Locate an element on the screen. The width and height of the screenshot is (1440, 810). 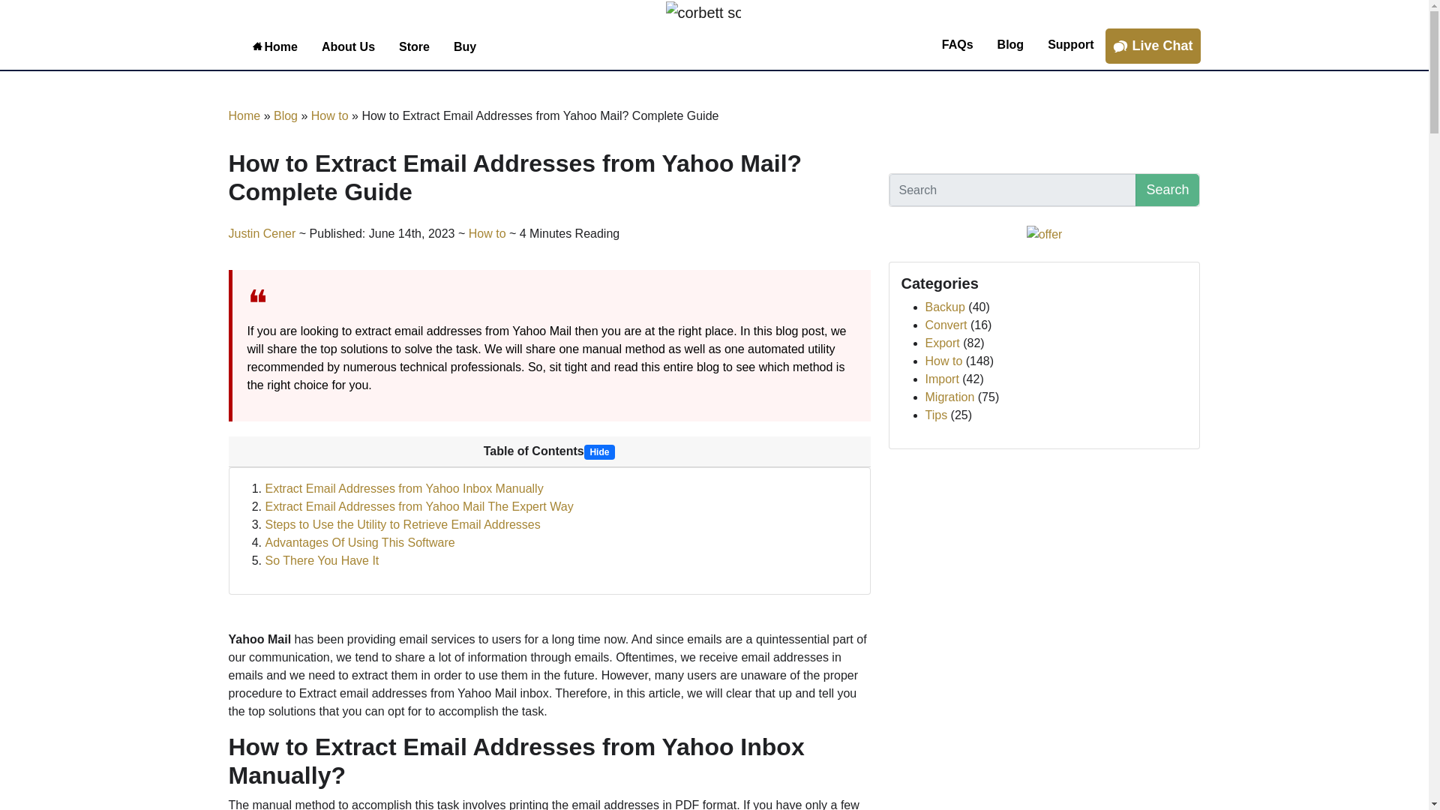
Store is located at coordinates (414, 45).